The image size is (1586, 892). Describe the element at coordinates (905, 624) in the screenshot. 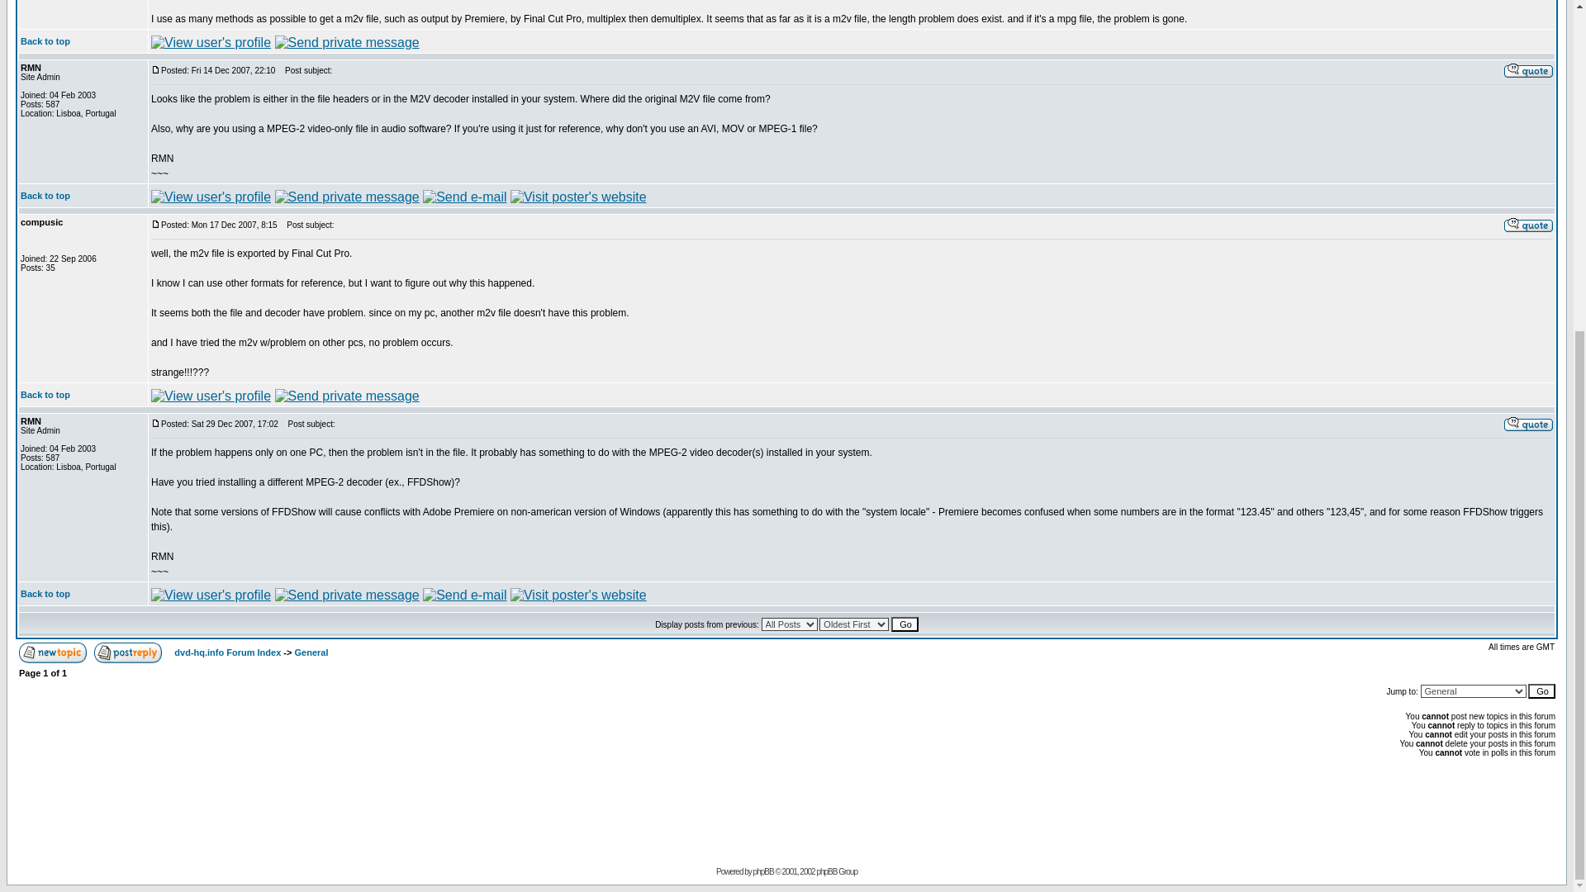

I see `Go` at that location.